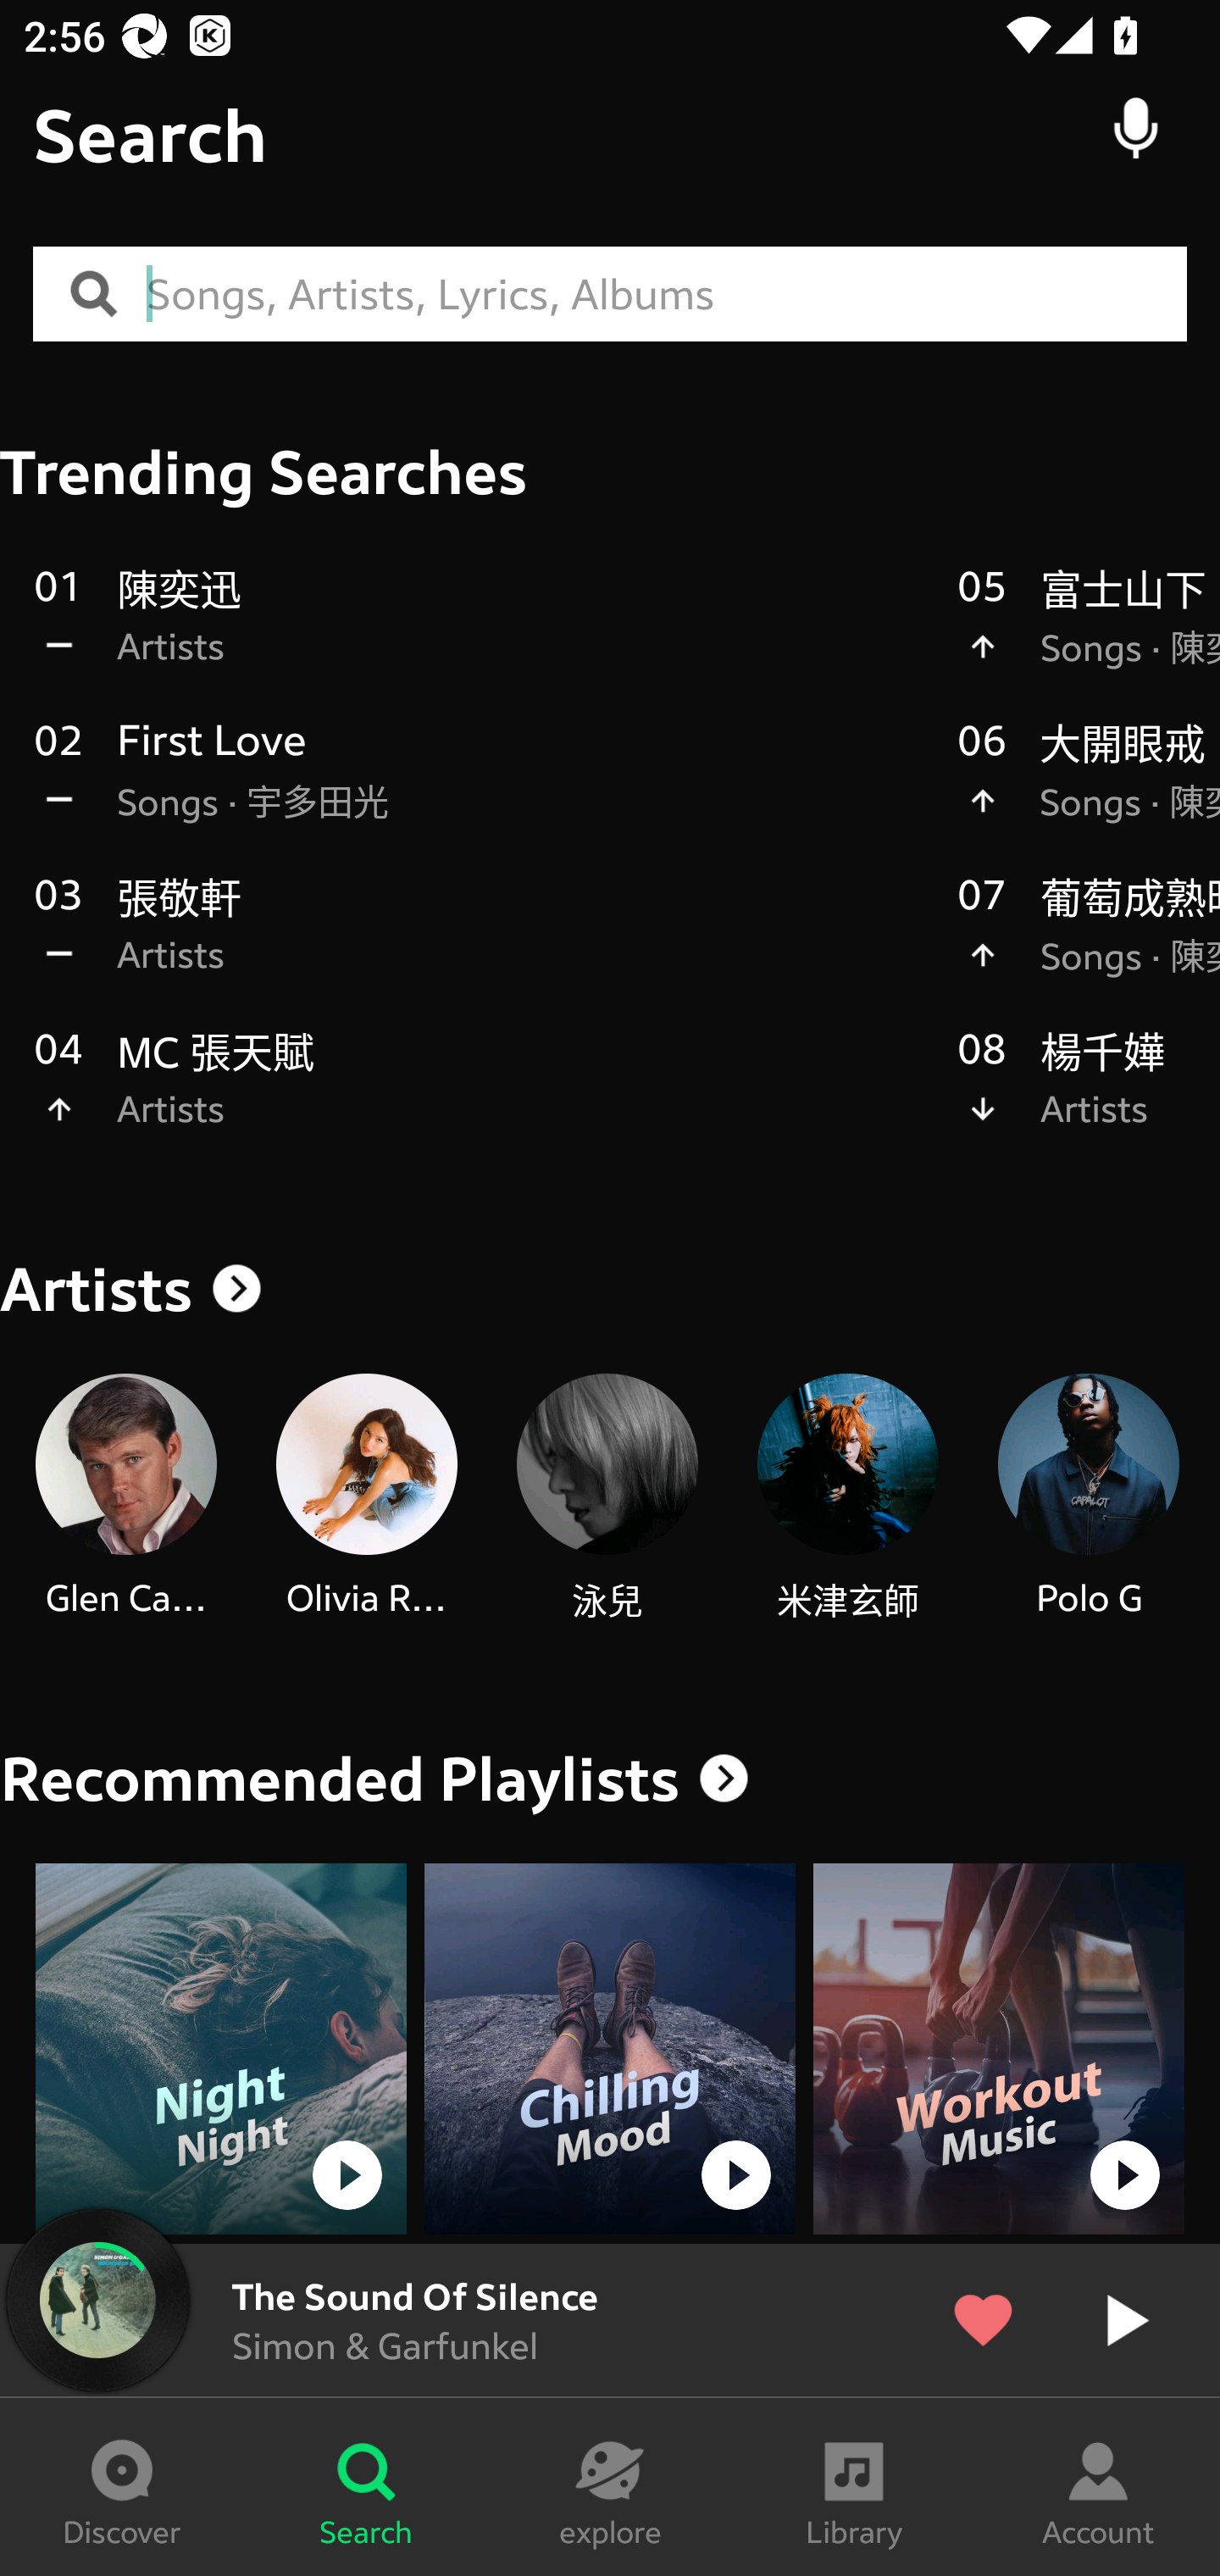 This screenshot has width=1220, height=2576. Describe the element at coordinates (479, 1096) in the screenshot. I see `04 MC 張天賦 Artists` at that location.